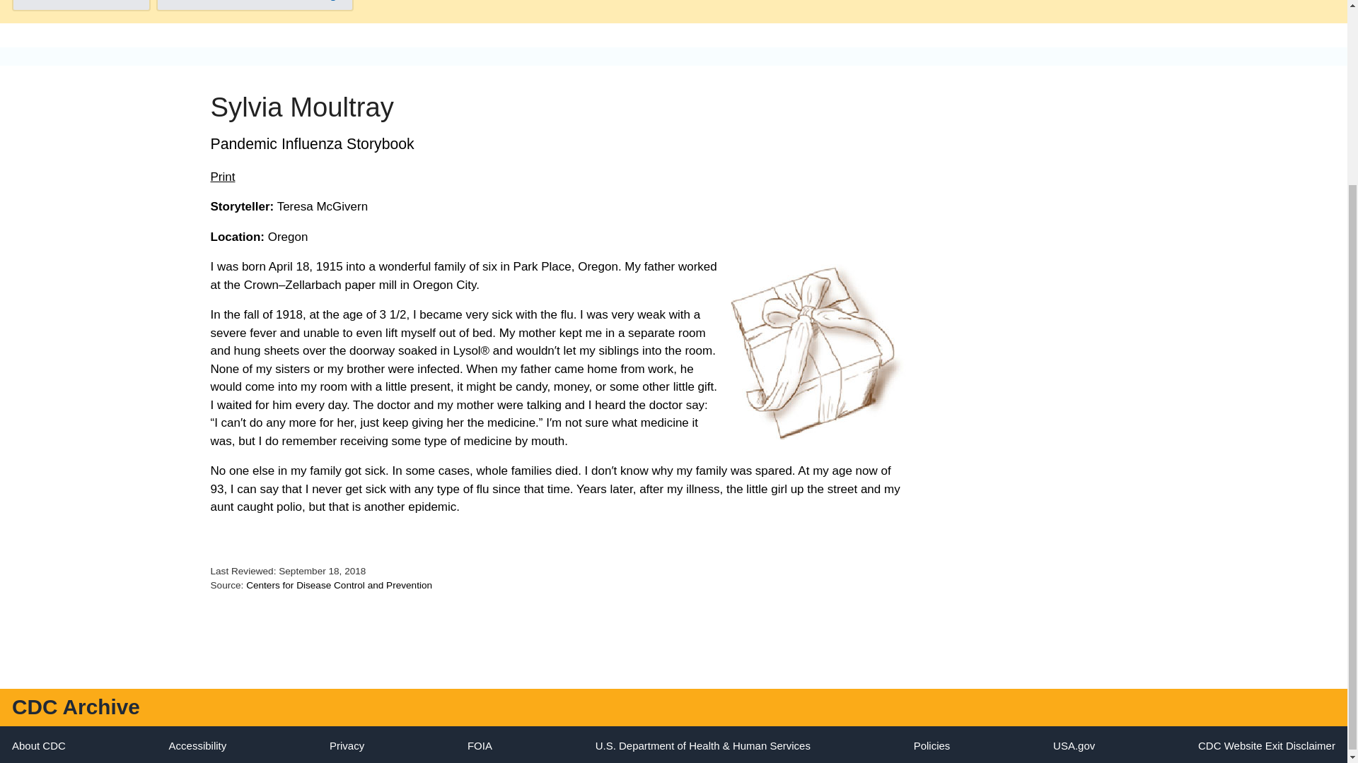  Describe the element at coordinates (38, 745) in the screenshot. I see `CDC Twenty Four Seven` at that location.